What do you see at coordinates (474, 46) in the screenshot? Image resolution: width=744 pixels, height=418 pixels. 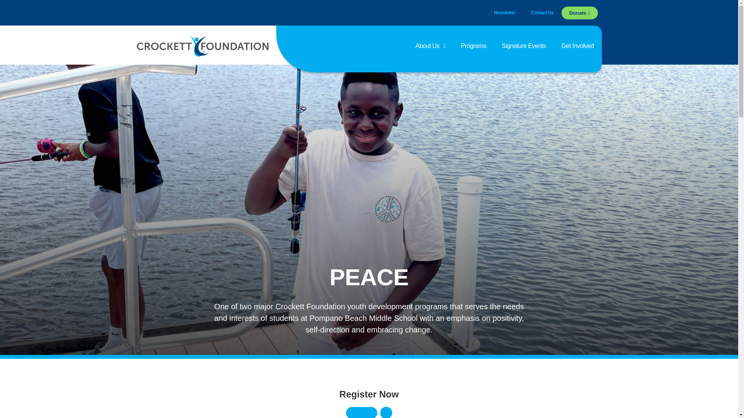 I see `Programs` at bounding box center [474, 46].